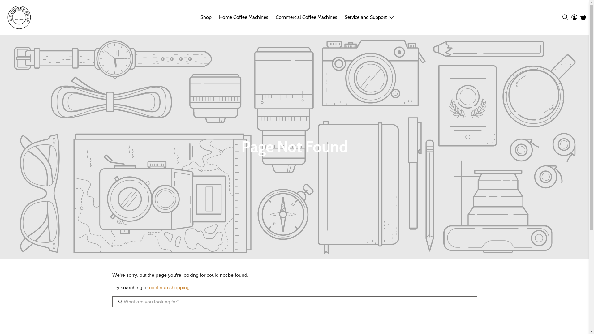 This screenshot has height=334, width=594. I want to click on Shop, so click(206, 17).